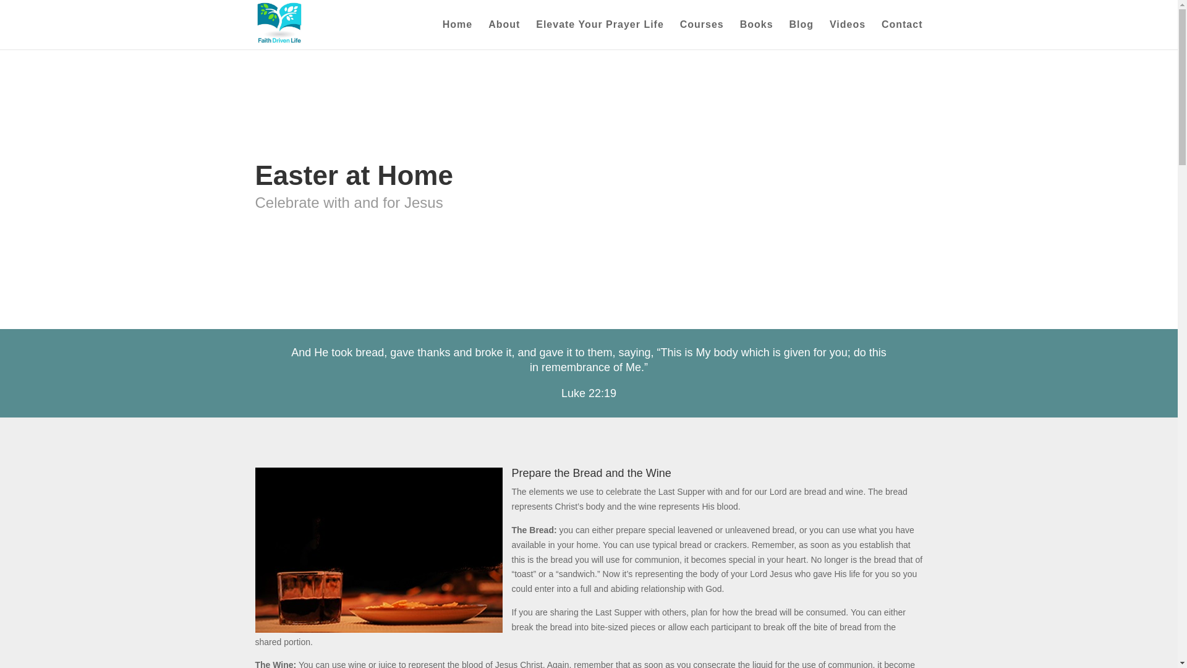  Describe the element at coordinates (702, 35) in the screenshot. I see `Courses` at that location.